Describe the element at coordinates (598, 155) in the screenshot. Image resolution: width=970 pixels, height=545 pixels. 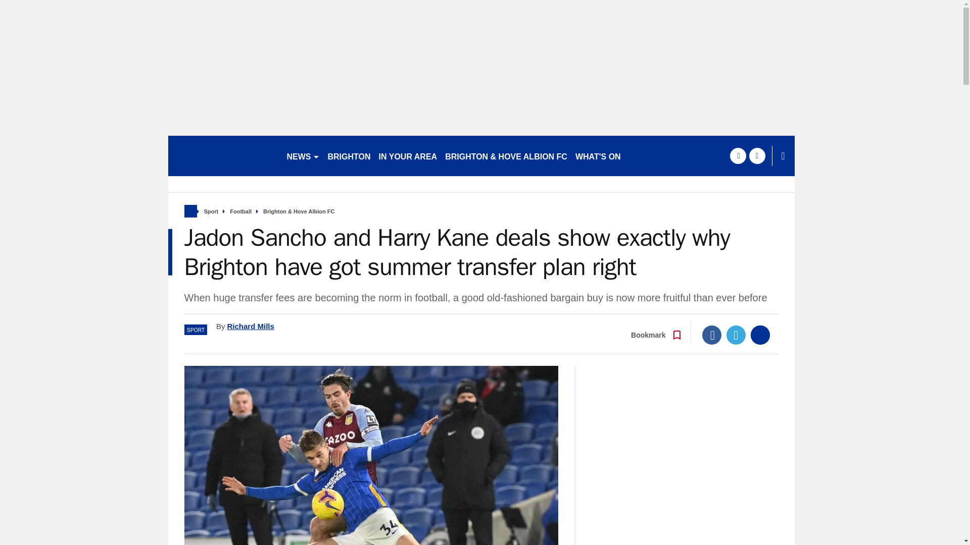
I see `WHAT'S ON` at that location.